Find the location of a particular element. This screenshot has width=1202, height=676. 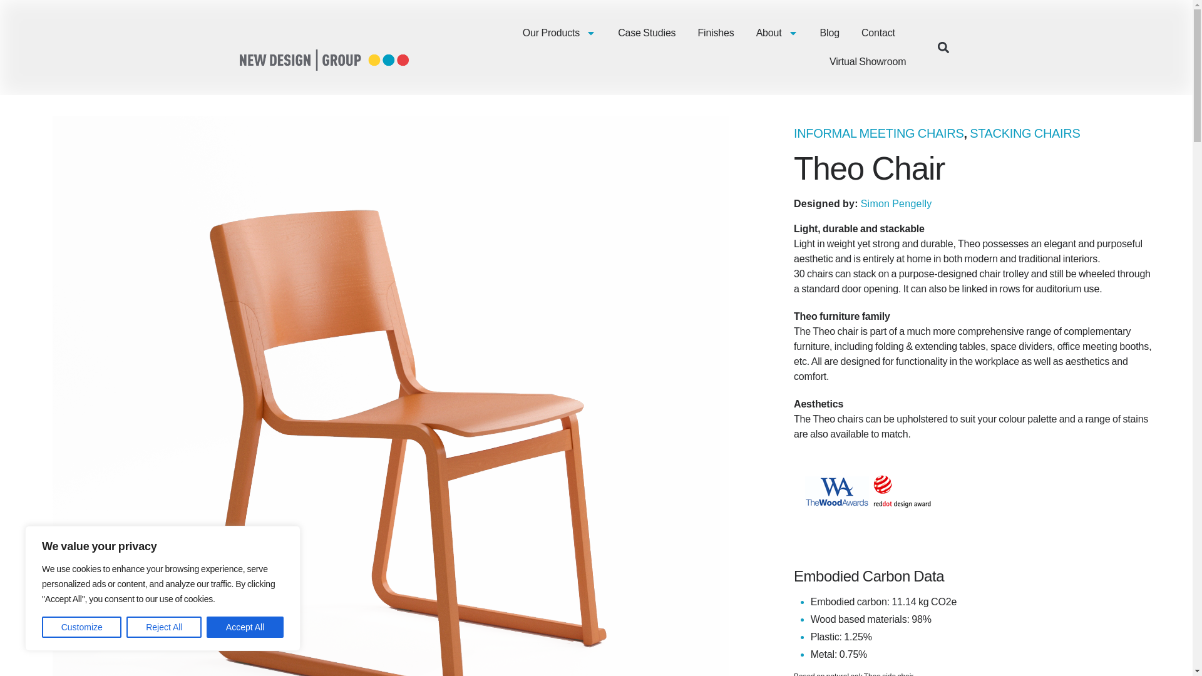

Case Studies is located at coordinates (646, 33).